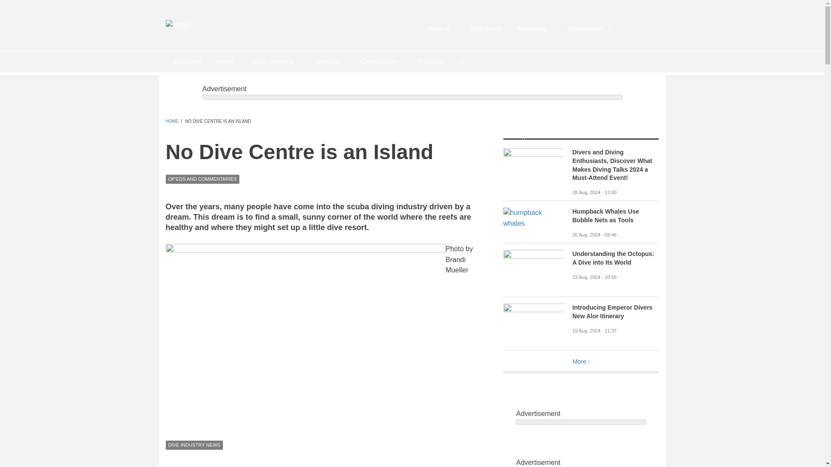 The height and width of the screenshot is (467, 831). Describe the element at coordinates (178, 24) in the screenshot. I see `Home` at that location.